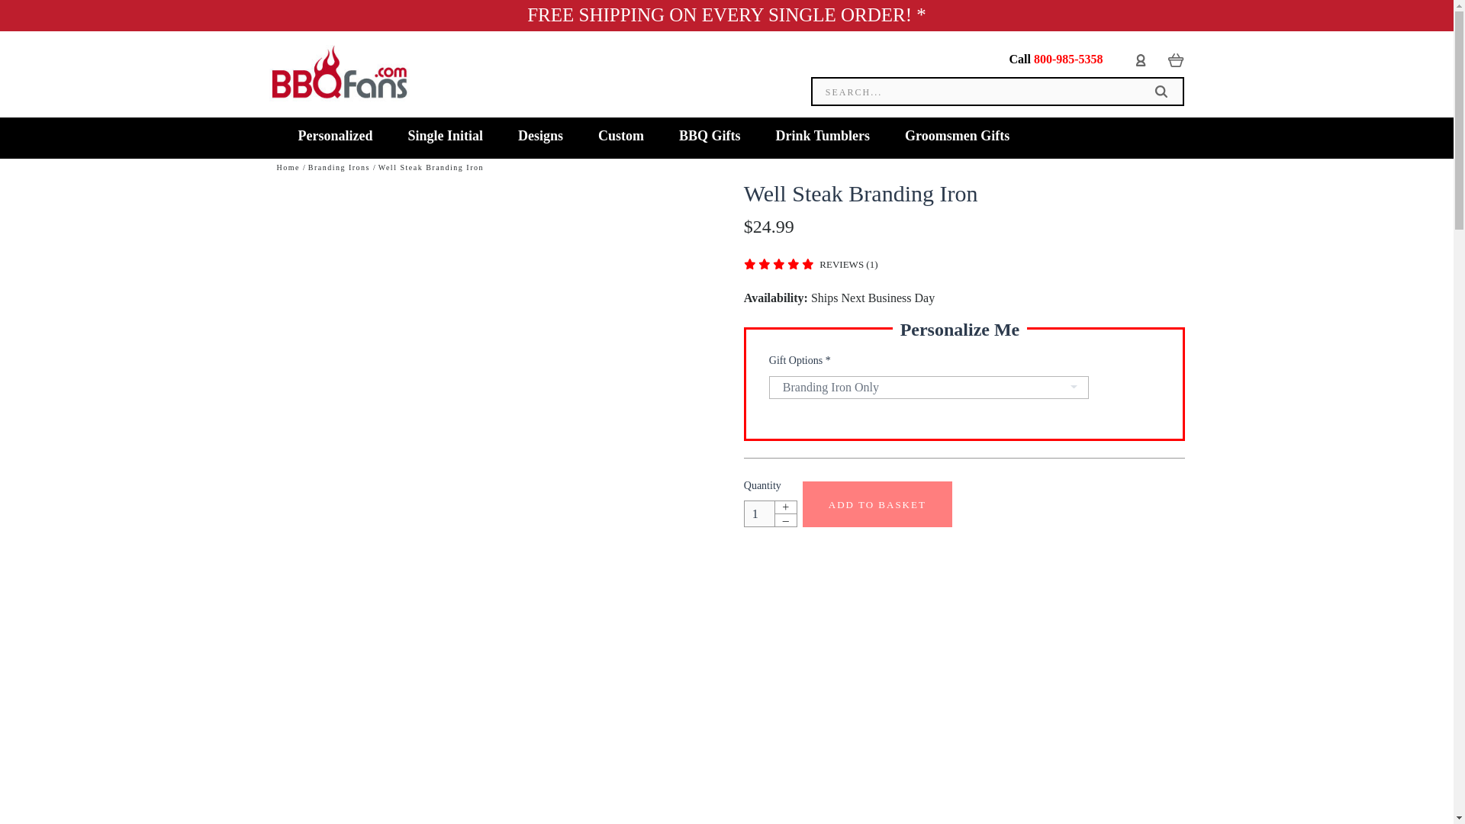  Describe the element at coordinates (336, 137) in the screenshot. I see `Personalized` at that location.